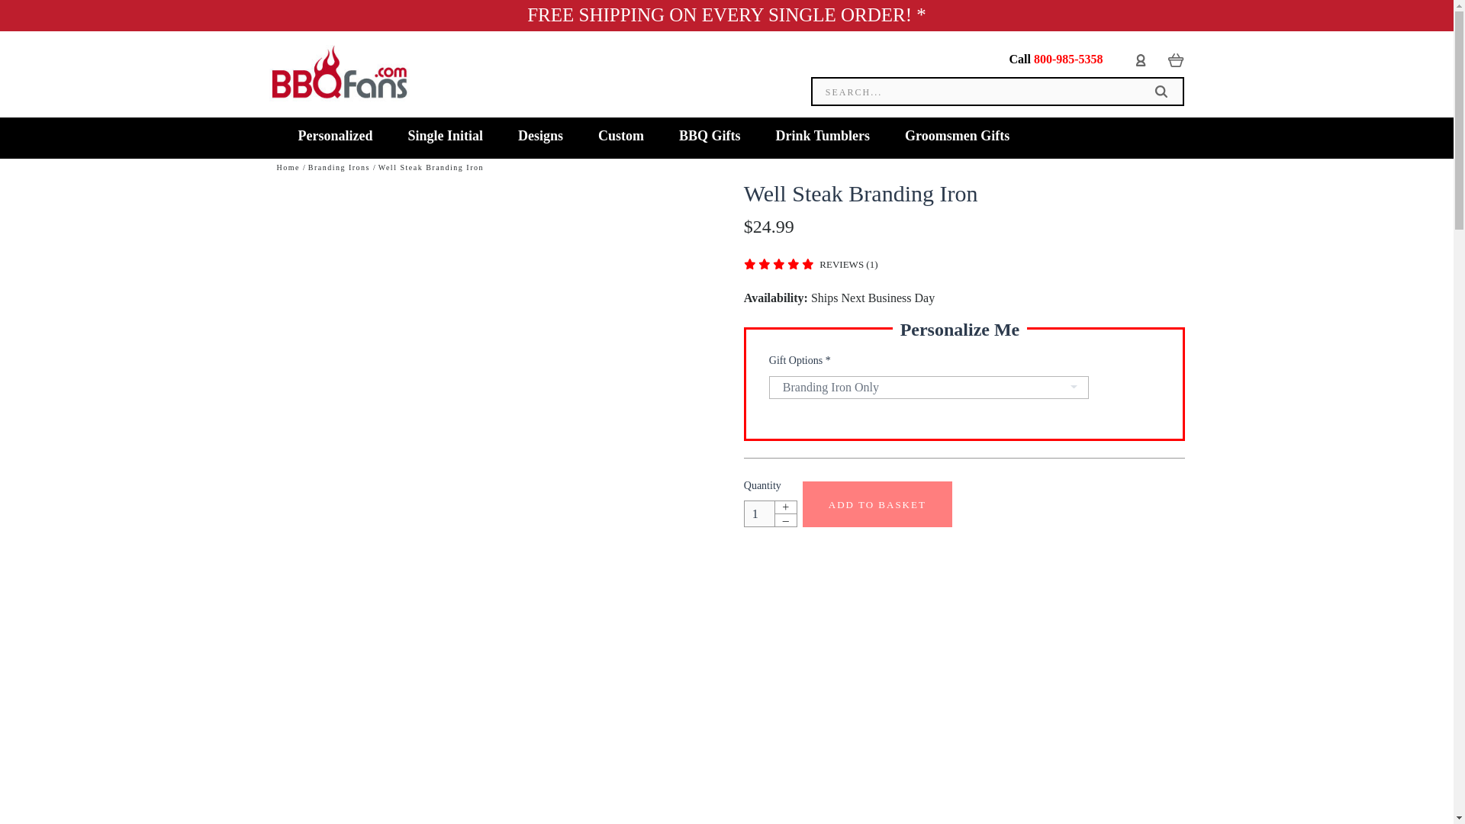  Describe the element at coordinates (336, 137) in the screenshot. I see `Personalized` at that location.